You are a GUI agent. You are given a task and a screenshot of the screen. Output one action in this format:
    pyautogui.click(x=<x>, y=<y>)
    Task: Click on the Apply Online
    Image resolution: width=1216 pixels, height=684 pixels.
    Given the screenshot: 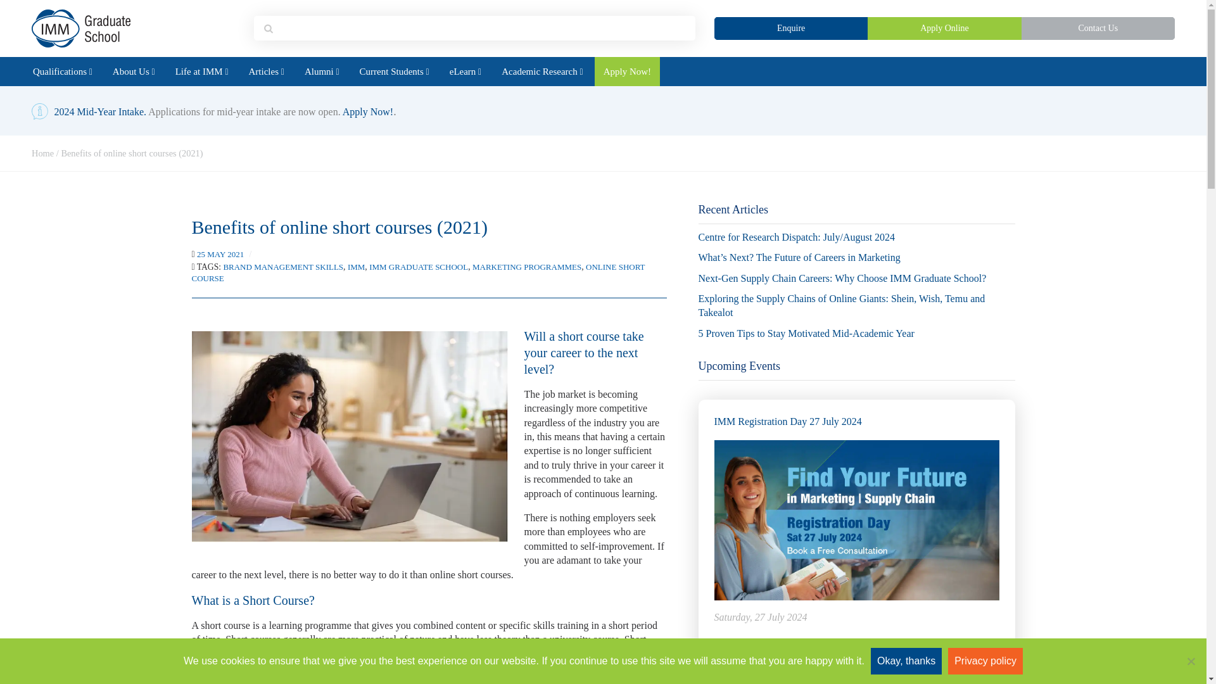 What is the action you would take?
    pyautogui.click(x=944, y=28)
    